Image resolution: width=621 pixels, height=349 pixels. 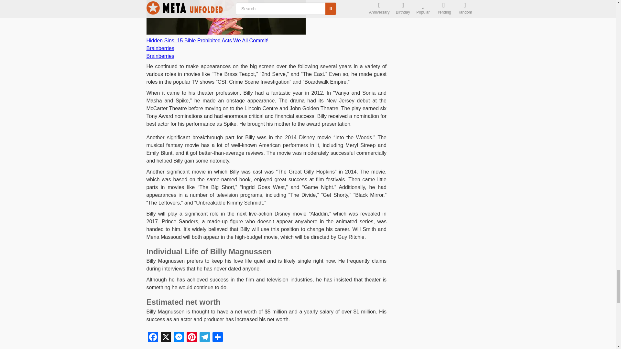 What do you see at coordinates (152, 338) in the screenshot?
I see `Facebook` at bounding box center [152, 338].